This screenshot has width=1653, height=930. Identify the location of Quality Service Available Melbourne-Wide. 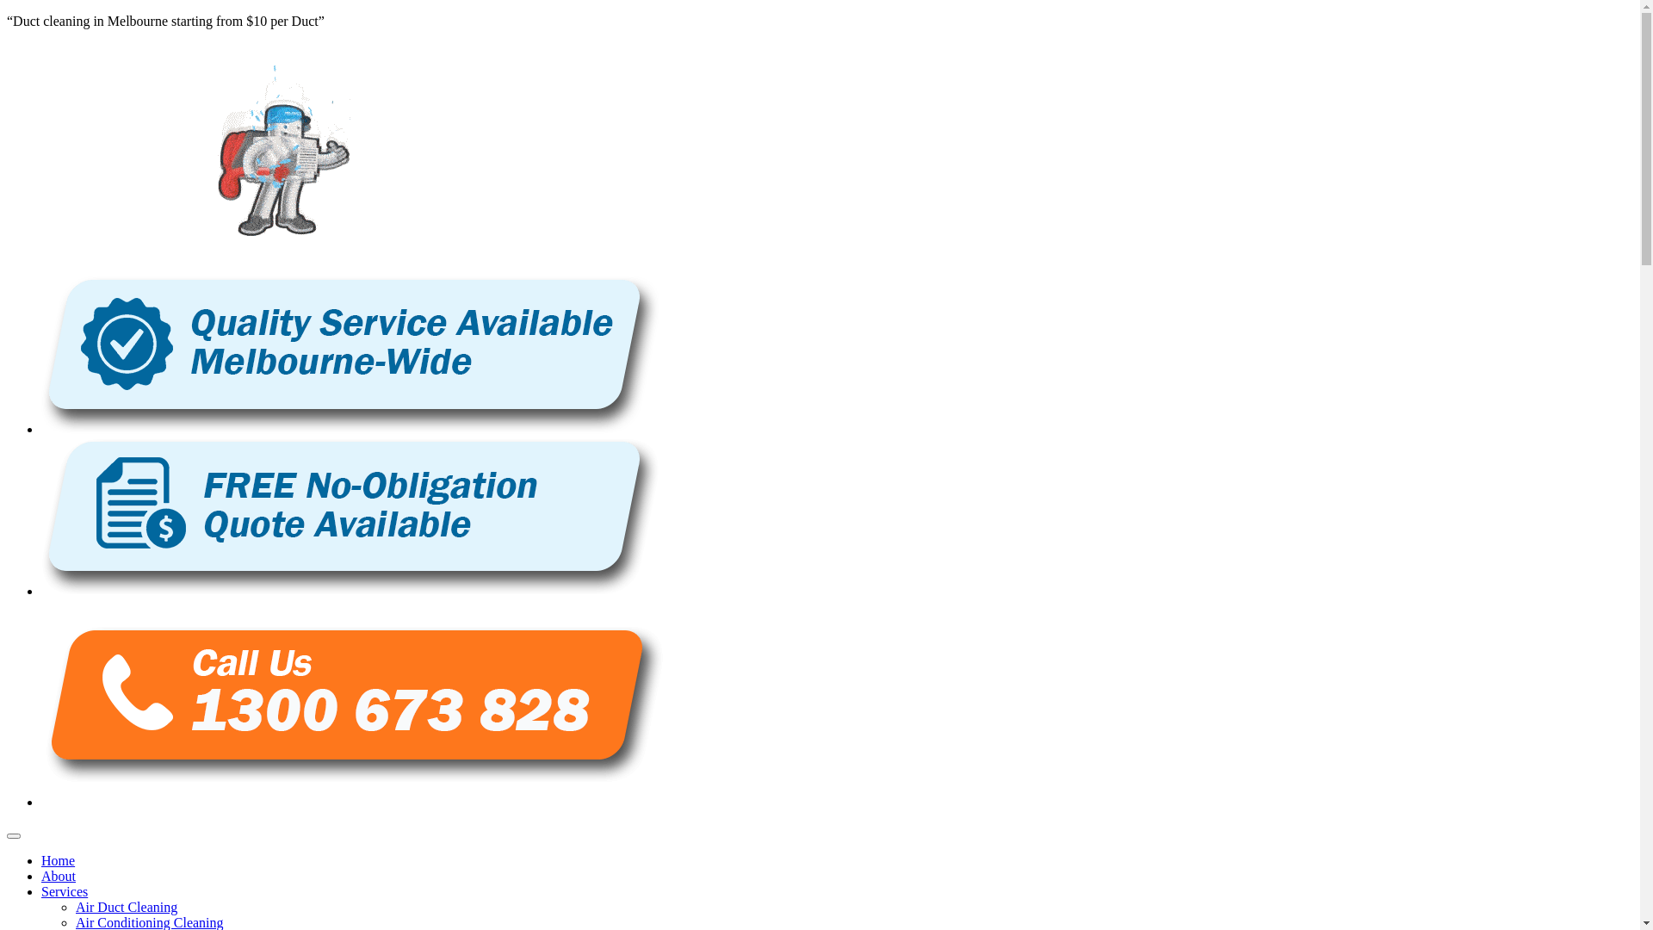
(350, 355).